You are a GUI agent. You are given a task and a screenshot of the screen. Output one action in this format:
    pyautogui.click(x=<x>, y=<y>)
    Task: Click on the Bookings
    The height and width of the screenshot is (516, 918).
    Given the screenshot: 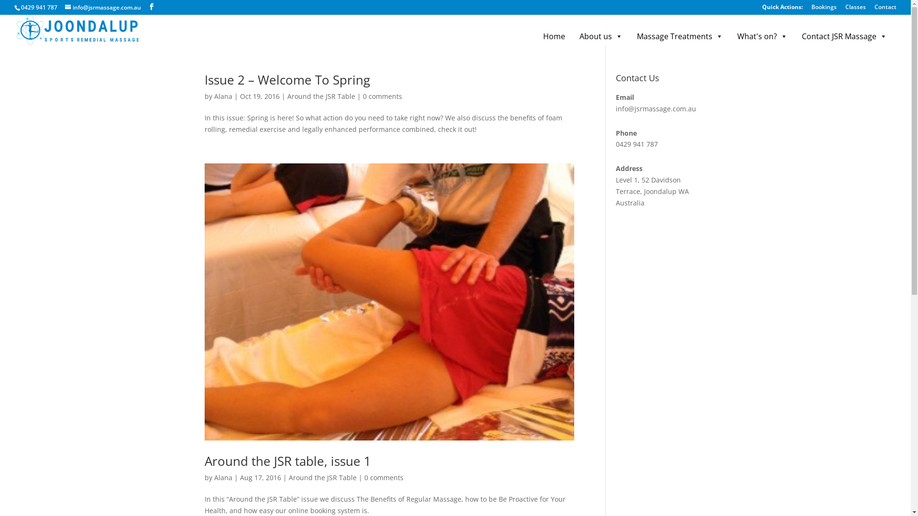 What is the action you would take?
    pyautogui.click(x=824, y=10)
    